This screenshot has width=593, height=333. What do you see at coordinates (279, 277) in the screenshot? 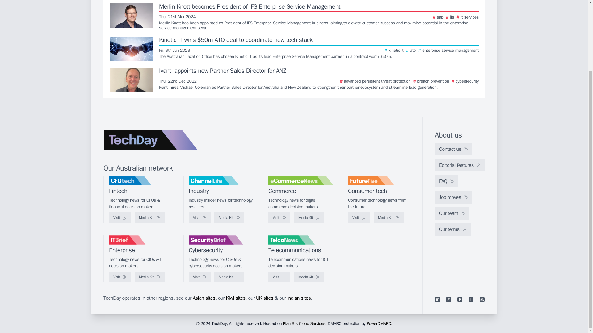
I see `Visit` at bounding box center [279, 277].